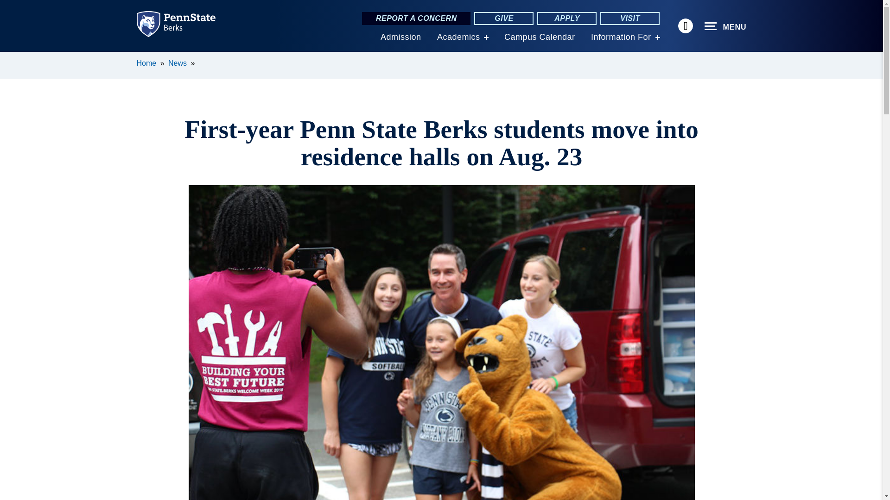 Image resolution: width=890 pixels, height=500 pixels. I want to click on Campus Calendar, so click(540, 37).